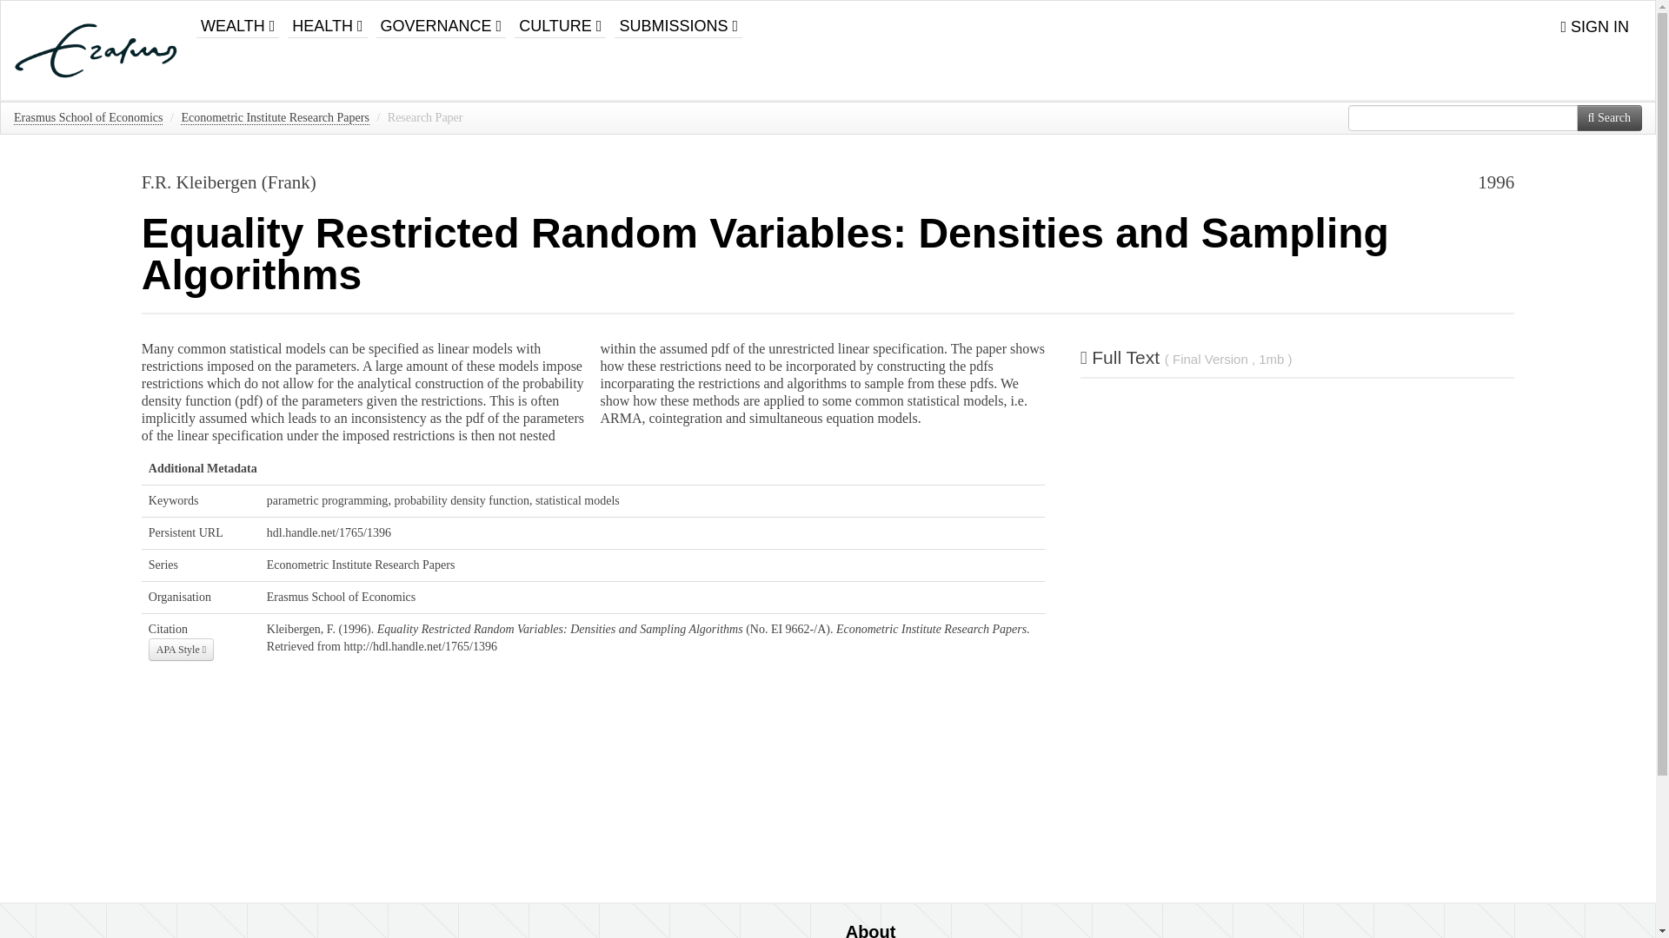 The width and height of the screenshot is (1669, 938). What do you see at coordinates (362, 565) in the screenshot?
I see `Econometric Institute Research Papers` at bounding box center [362, 565].